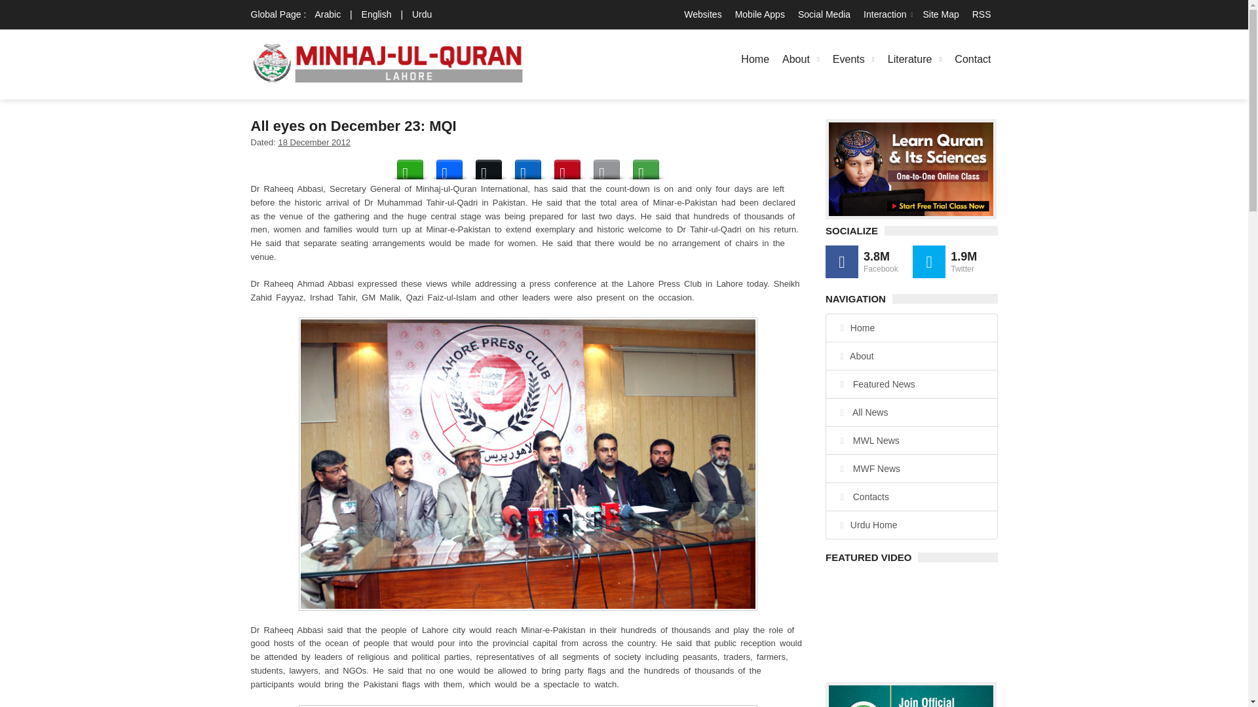  What do you see at coordinates (755, 59) in the screenshot?
I see `Home` at bounding box center [755, 59].